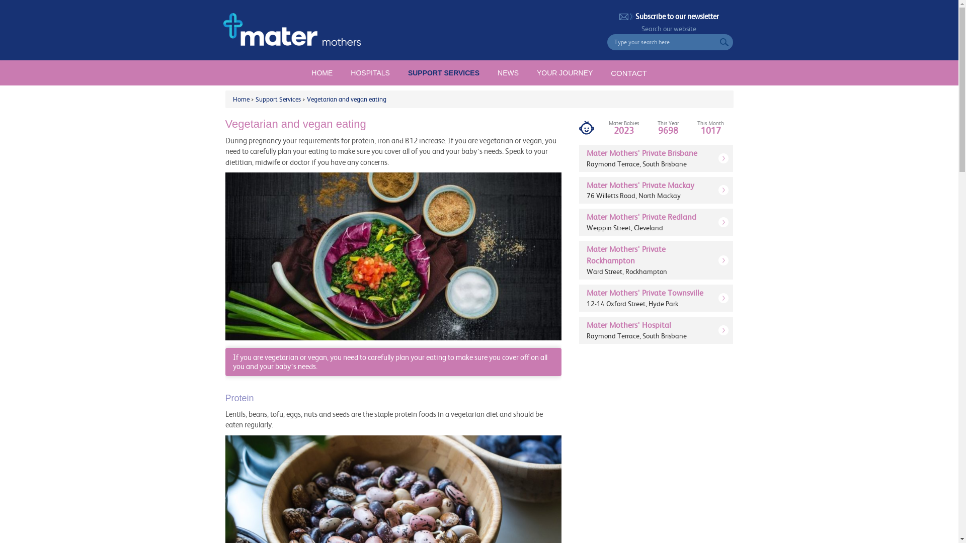  I want to click on Mater Mothers' Hospital, so click(629, 325).